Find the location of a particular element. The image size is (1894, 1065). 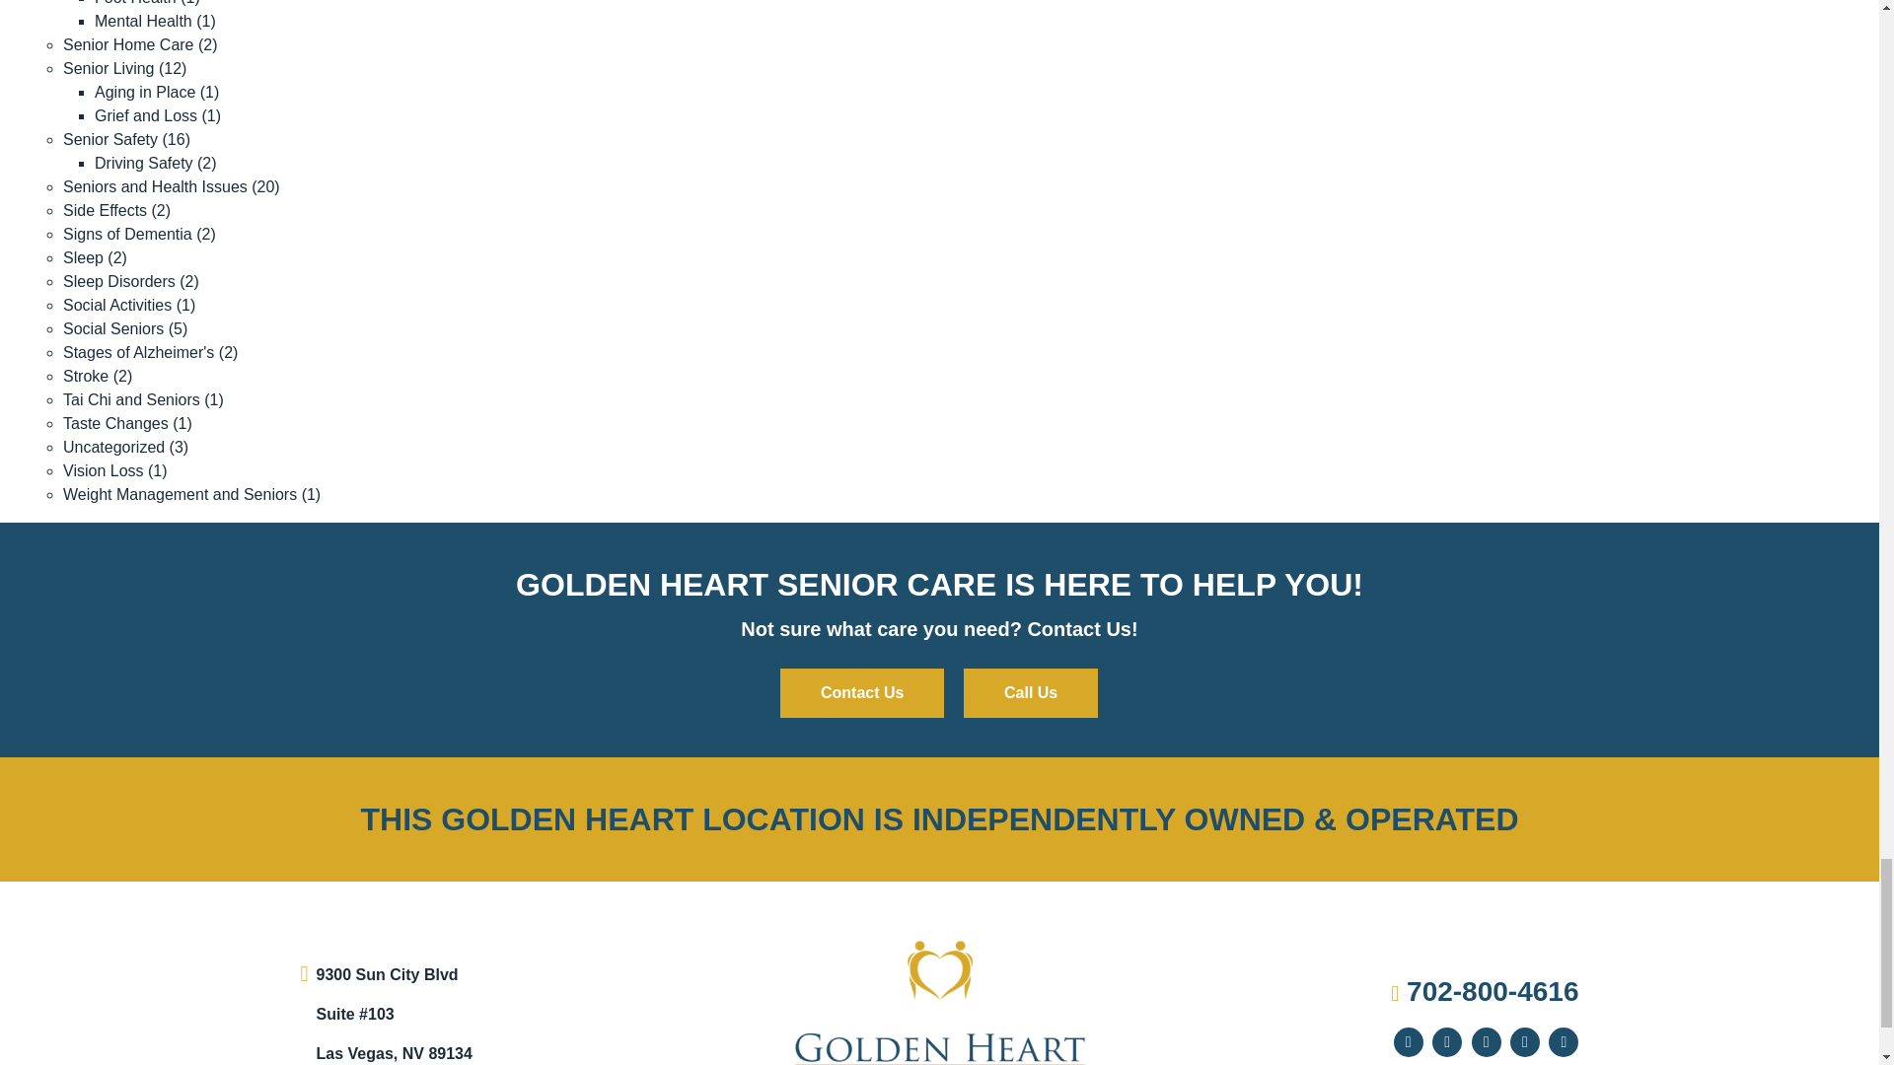

Golden Heart Senior Care is located at coordinates (939, 1013).